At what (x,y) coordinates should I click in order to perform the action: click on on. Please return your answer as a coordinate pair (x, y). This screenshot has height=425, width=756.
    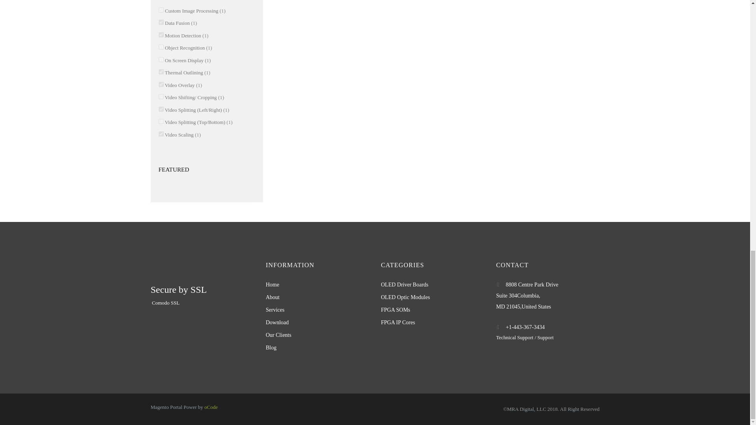
    Looking at the image, I should click on (161, 10).